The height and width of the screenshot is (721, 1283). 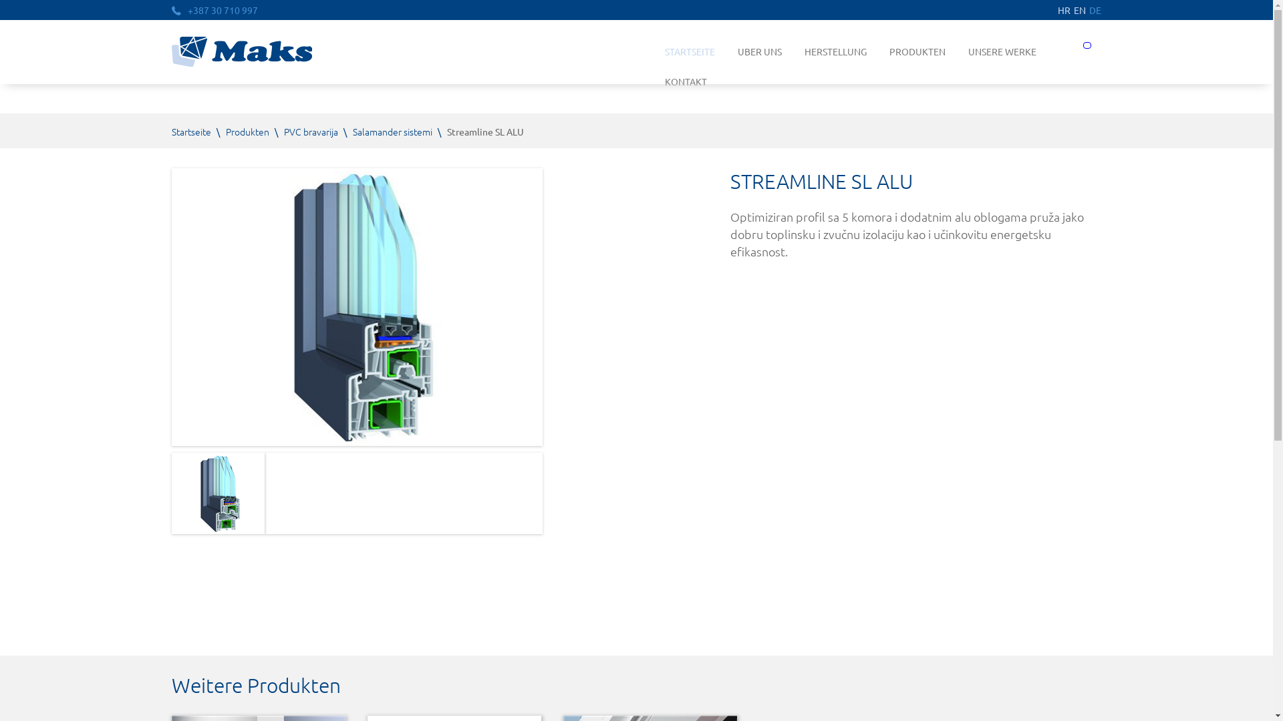 What do you see at coordinates (218, 493) in the screenshot?
I see `Title1` at bounding box center [218, 493].